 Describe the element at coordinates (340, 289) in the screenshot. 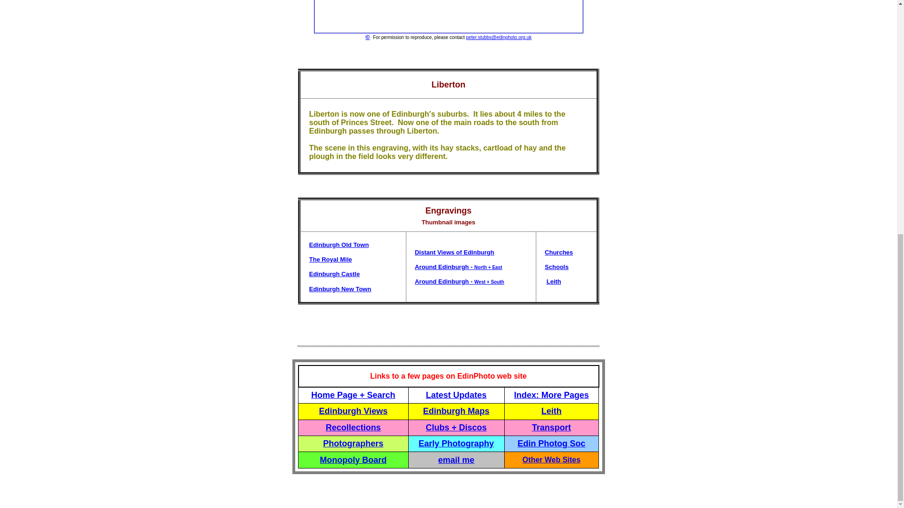

I see `Edinburgh New Town` at that location.